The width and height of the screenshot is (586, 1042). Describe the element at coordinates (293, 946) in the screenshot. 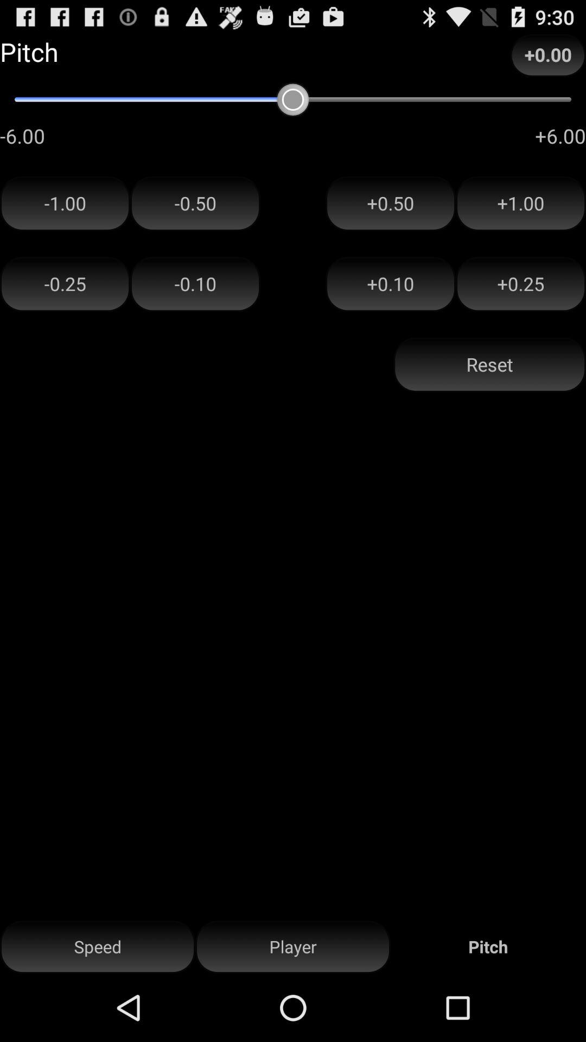

I see `flip to player` at that location.